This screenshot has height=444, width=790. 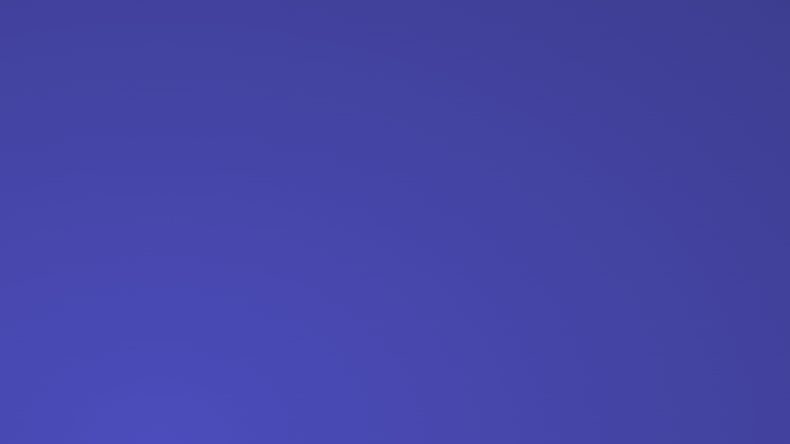 What do you see at coordinates (688, 17) in the screenshot?
I see `Support us` at bounding box center [688, 17].